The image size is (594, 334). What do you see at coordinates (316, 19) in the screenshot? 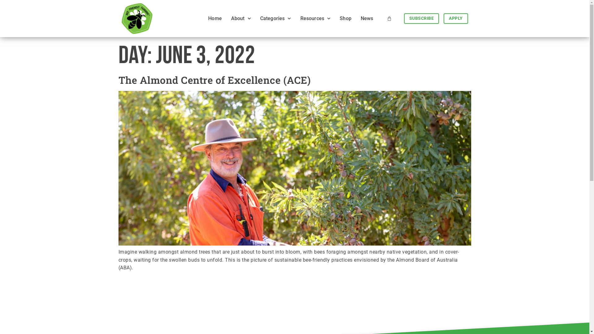
I see `Resources` at bounding box center [316, 19].